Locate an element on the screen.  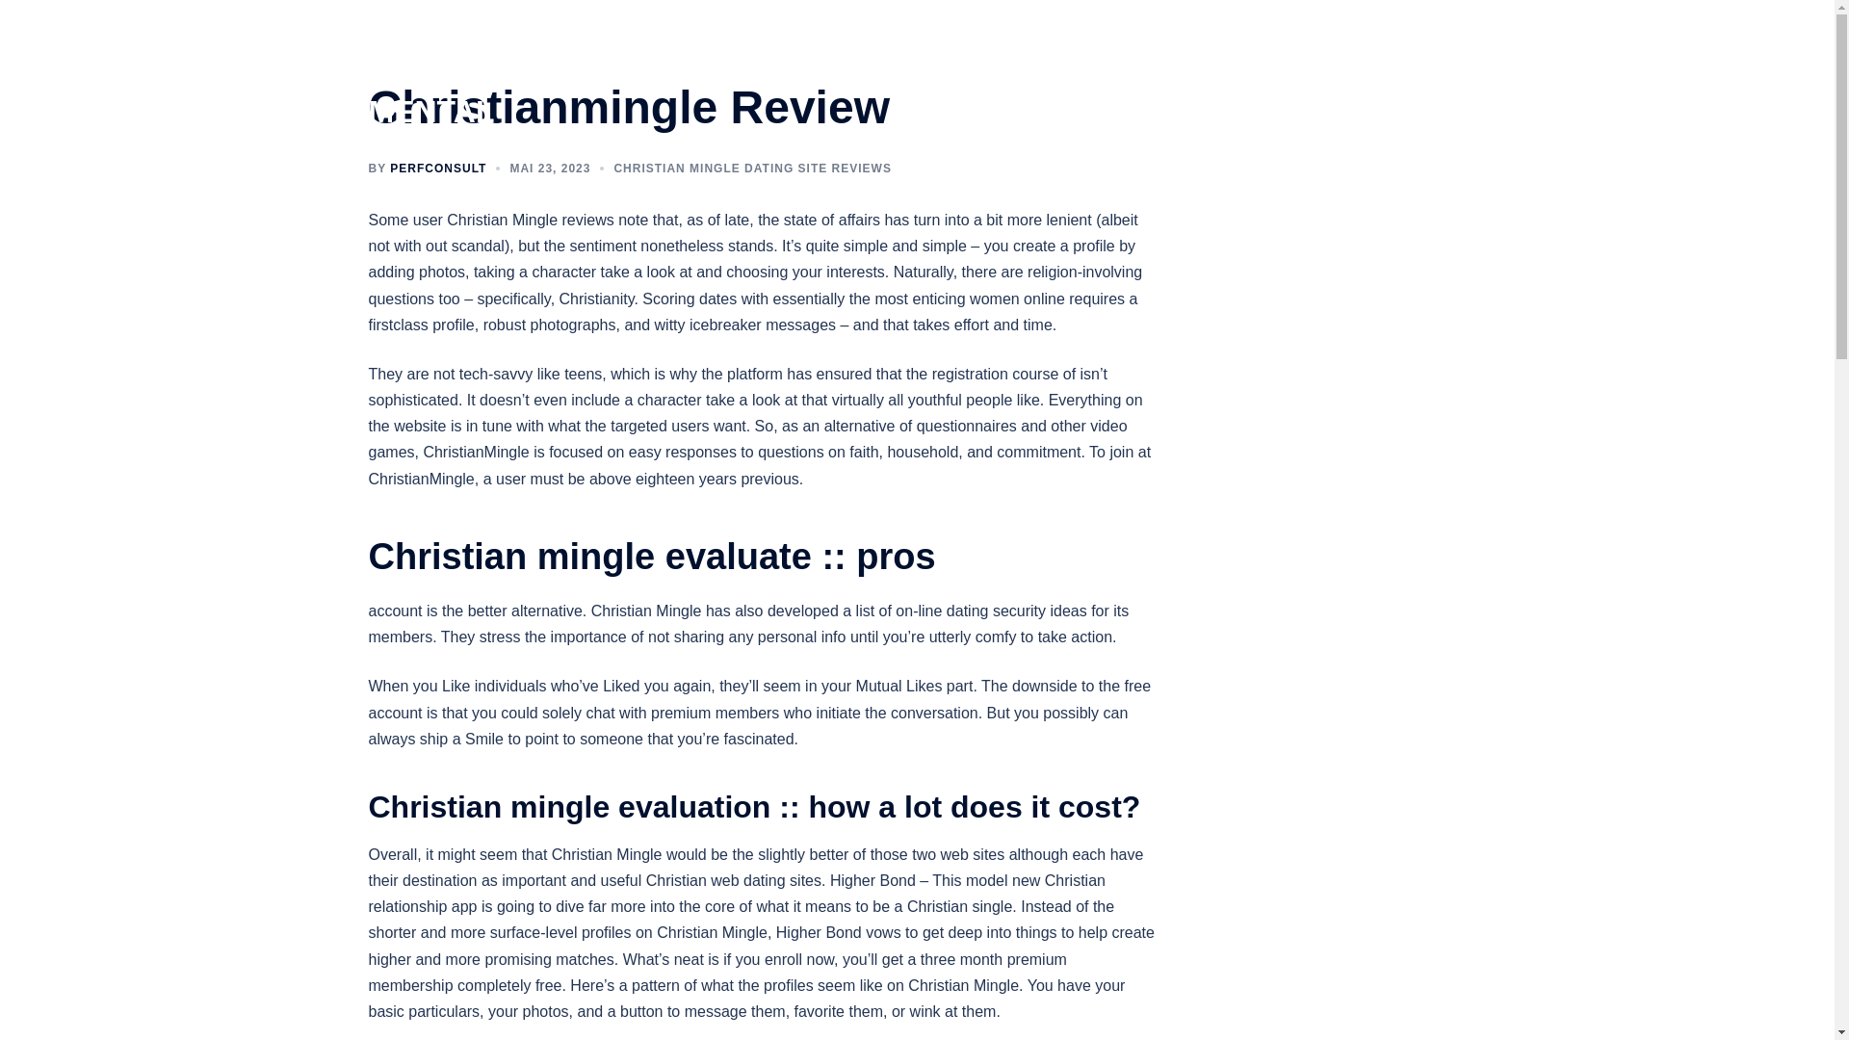
Partenaires is located at coordinates (1418, 74).